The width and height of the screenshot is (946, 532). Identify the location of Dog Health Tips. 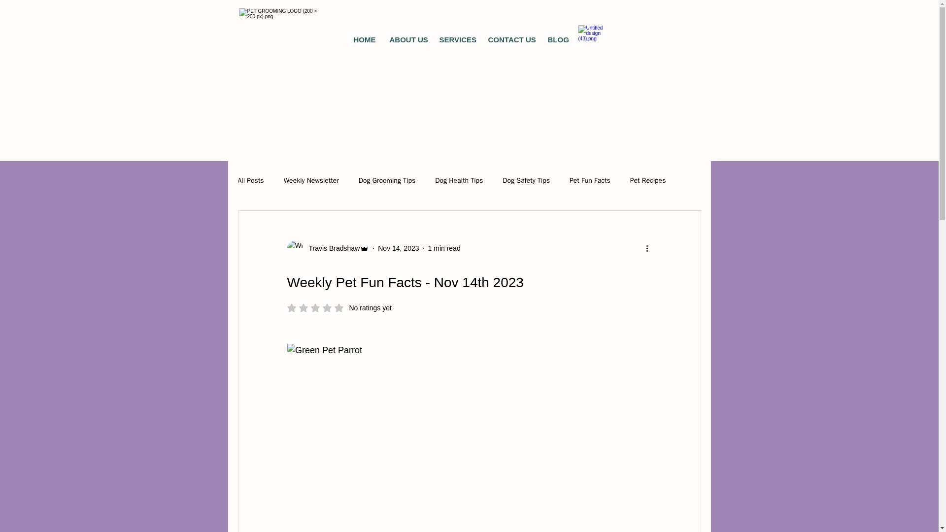
(557, 39).